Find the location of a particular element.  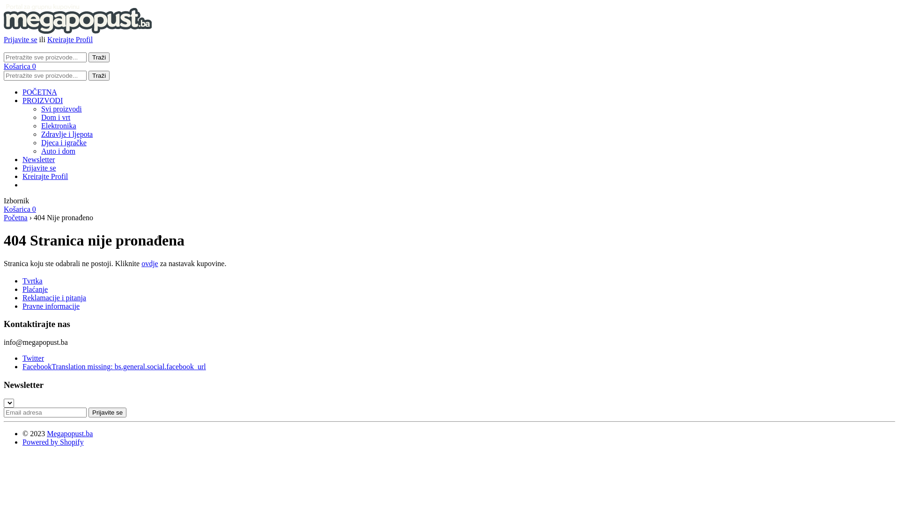

Dom i vrt is located at coordinates (56, 117).